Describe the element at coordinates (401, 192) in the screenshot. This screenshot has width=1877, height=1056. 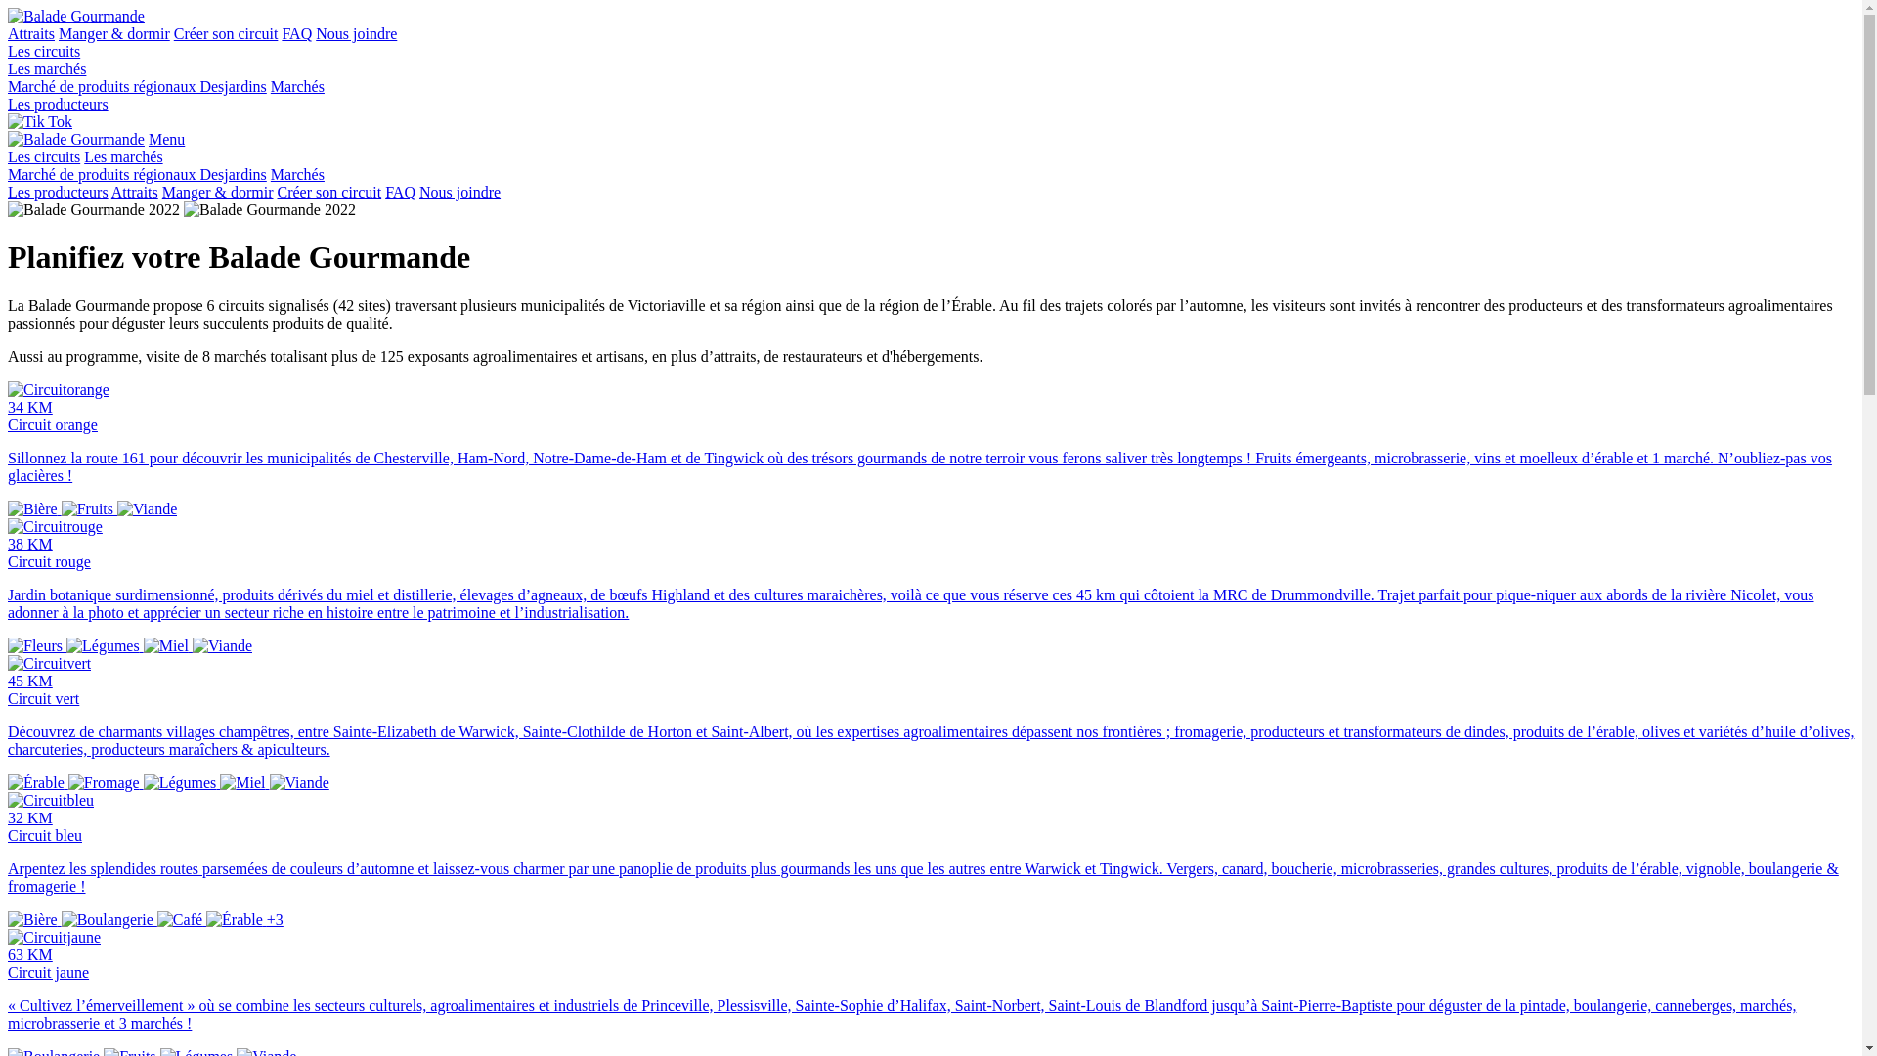
I see `FAQ` at that location.